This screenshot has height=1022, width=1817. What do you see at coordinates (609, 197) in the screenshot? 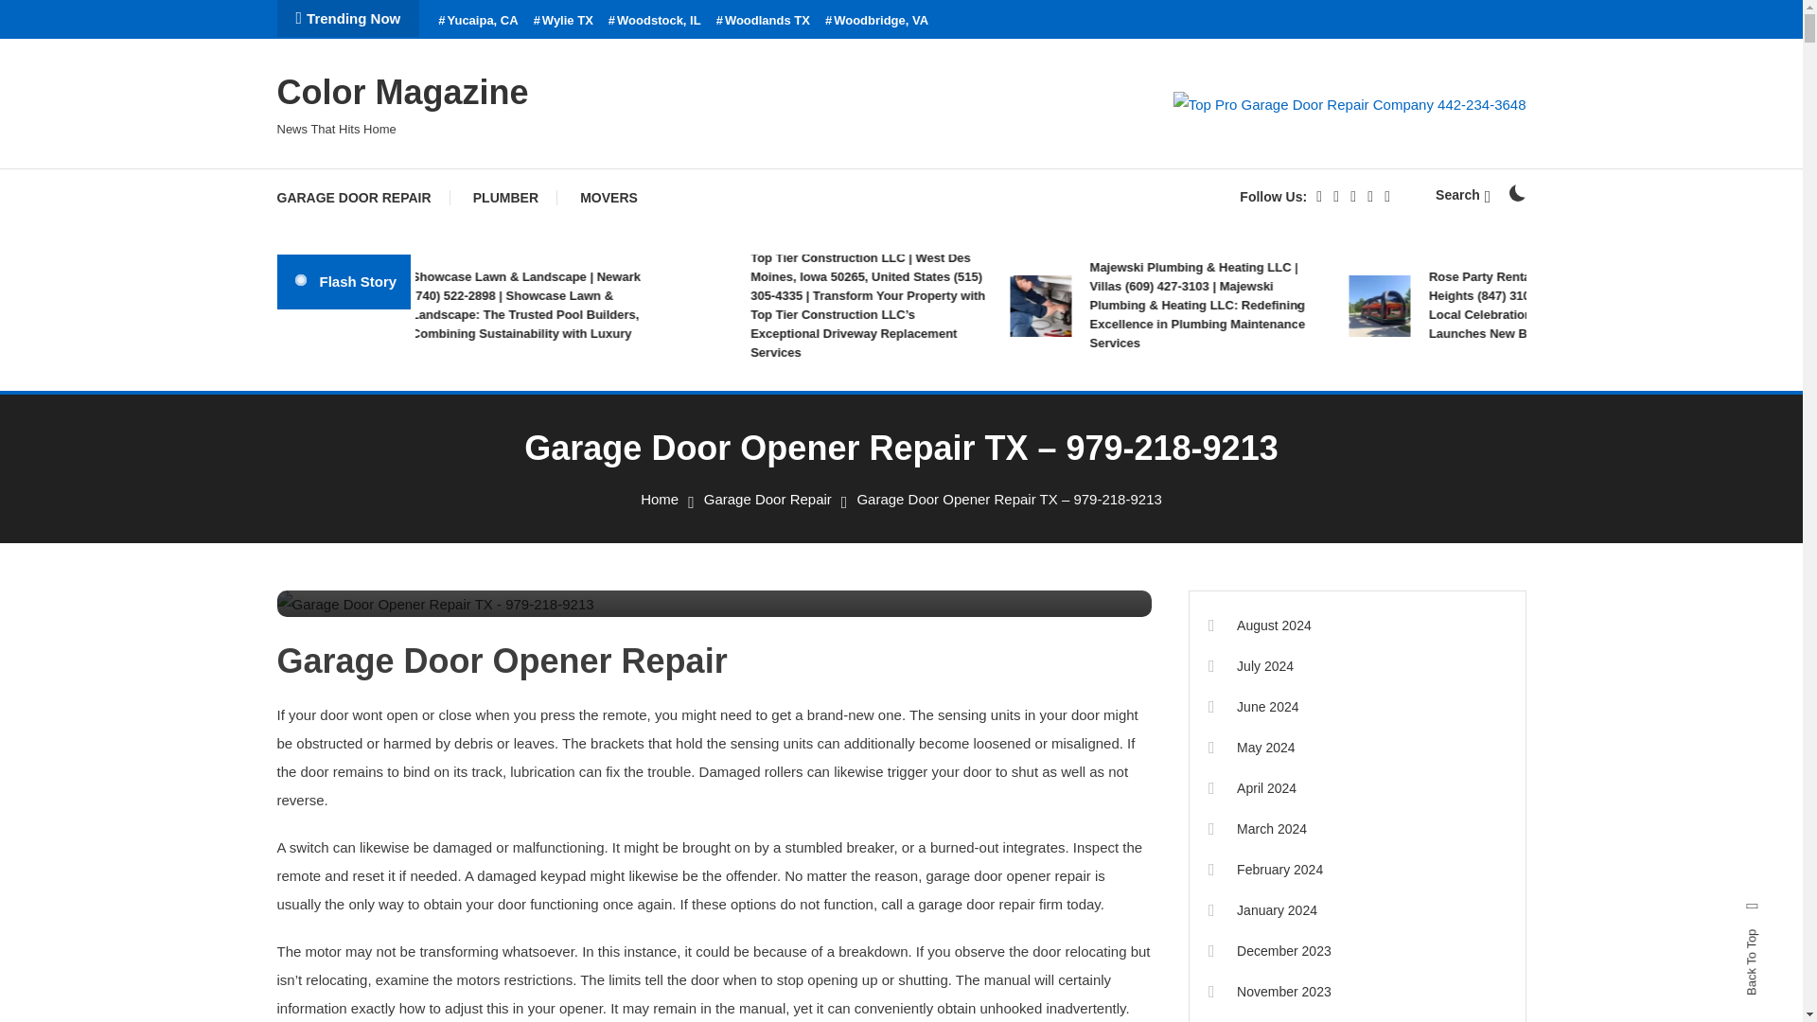
I see `MOVERS` at bounding box center [609, 197].